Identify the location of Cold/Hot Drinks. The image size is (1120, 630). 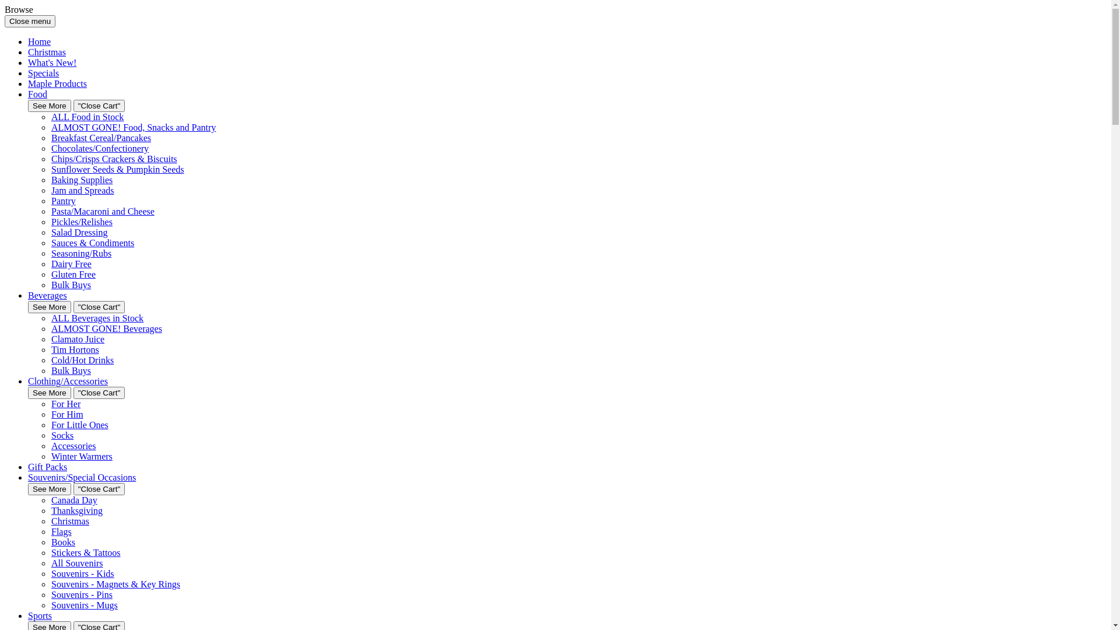
(83, 360).